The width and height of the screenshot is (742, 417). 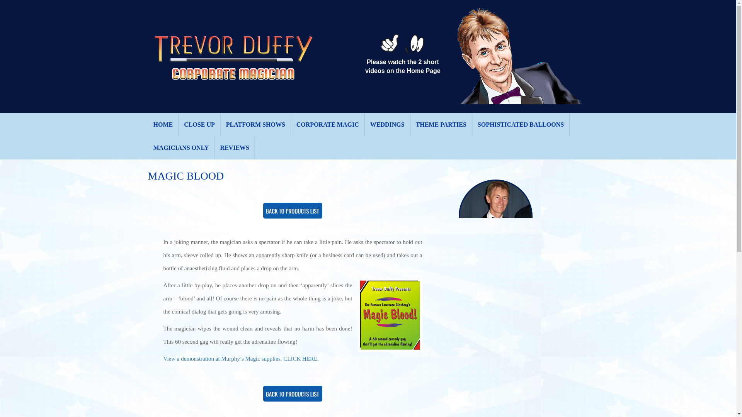 What do you see at coordinates (328, 124) in the screenshot?
I see `CORPORATE MAGIC` at bounding box center [328, 124].